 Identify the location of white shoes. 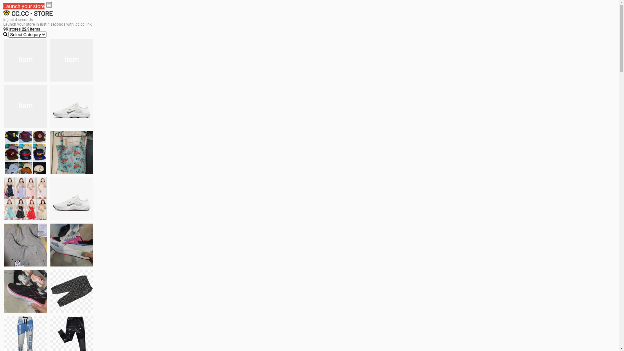
(72, 60).